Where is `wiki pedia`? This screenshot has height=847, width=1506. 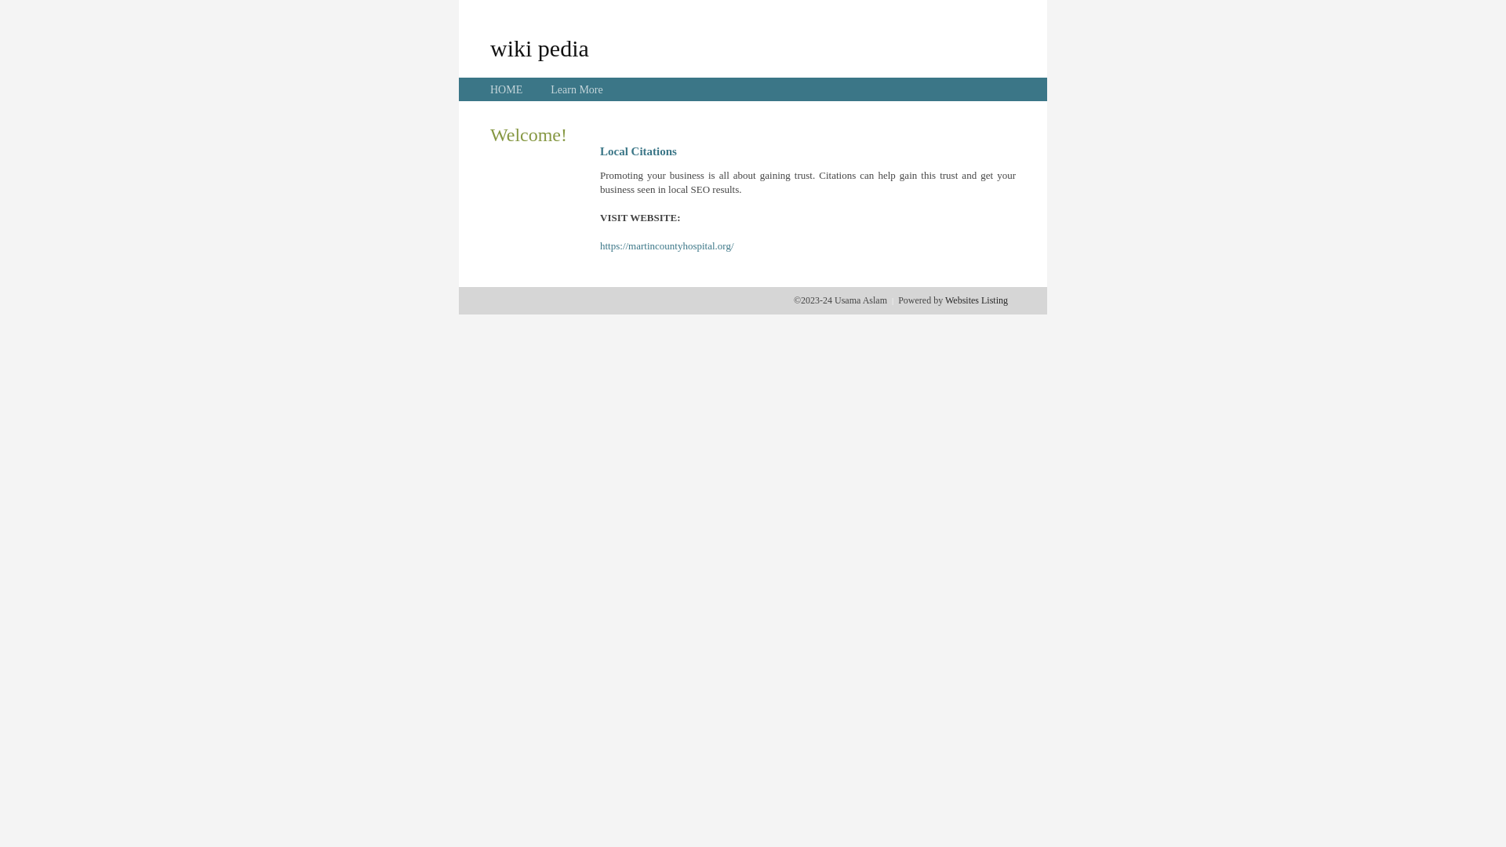 wiki pedia is located at coordinates (540, 48).